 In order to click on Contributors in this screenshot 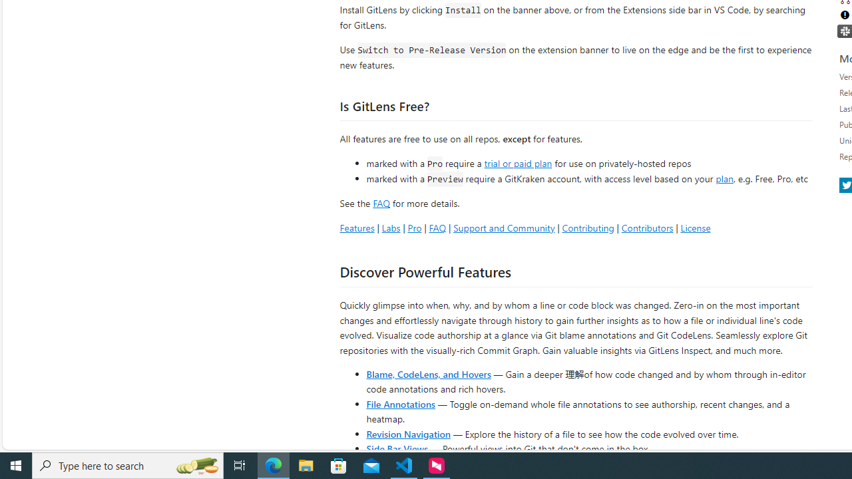, I will do `click(647, 228)`.